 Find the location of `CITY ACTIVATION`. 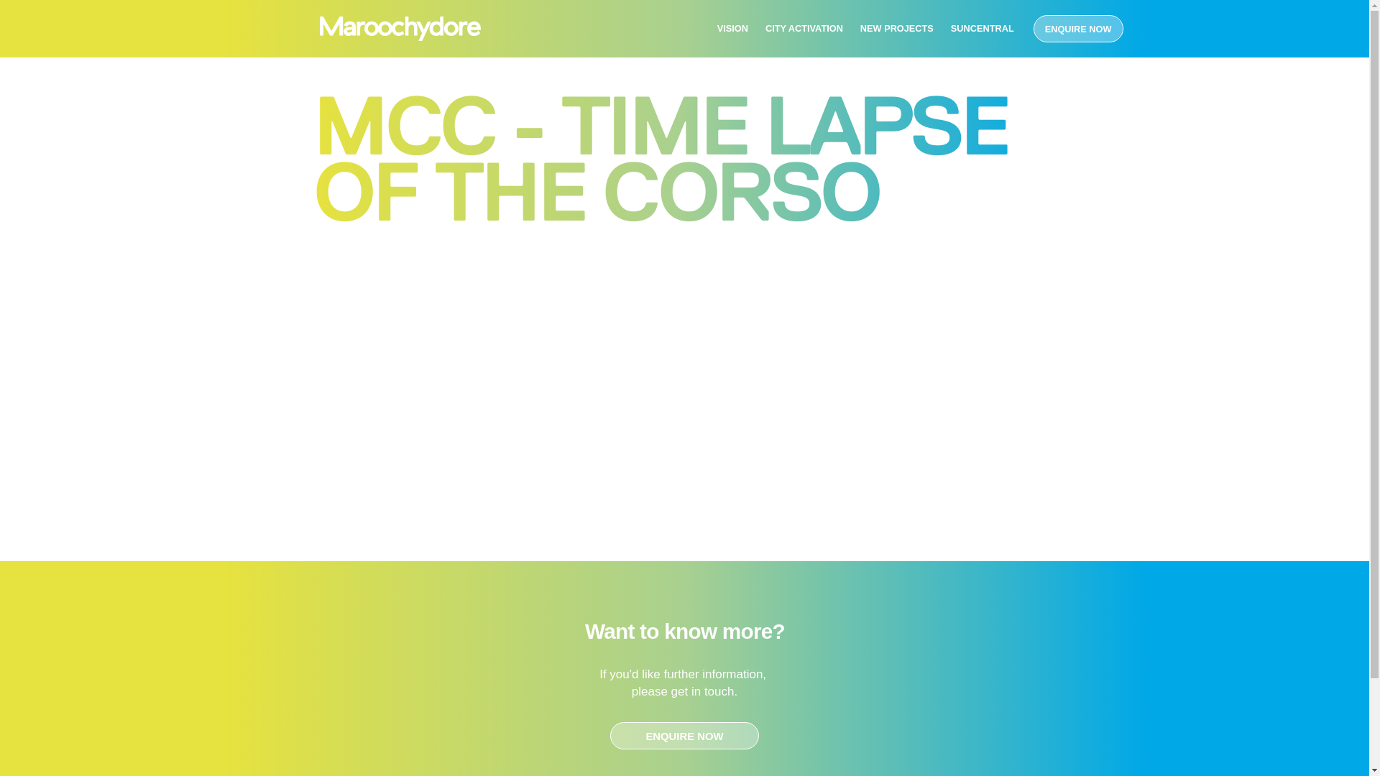

CITY ACTIVATION is located at coordinates (804, 29).